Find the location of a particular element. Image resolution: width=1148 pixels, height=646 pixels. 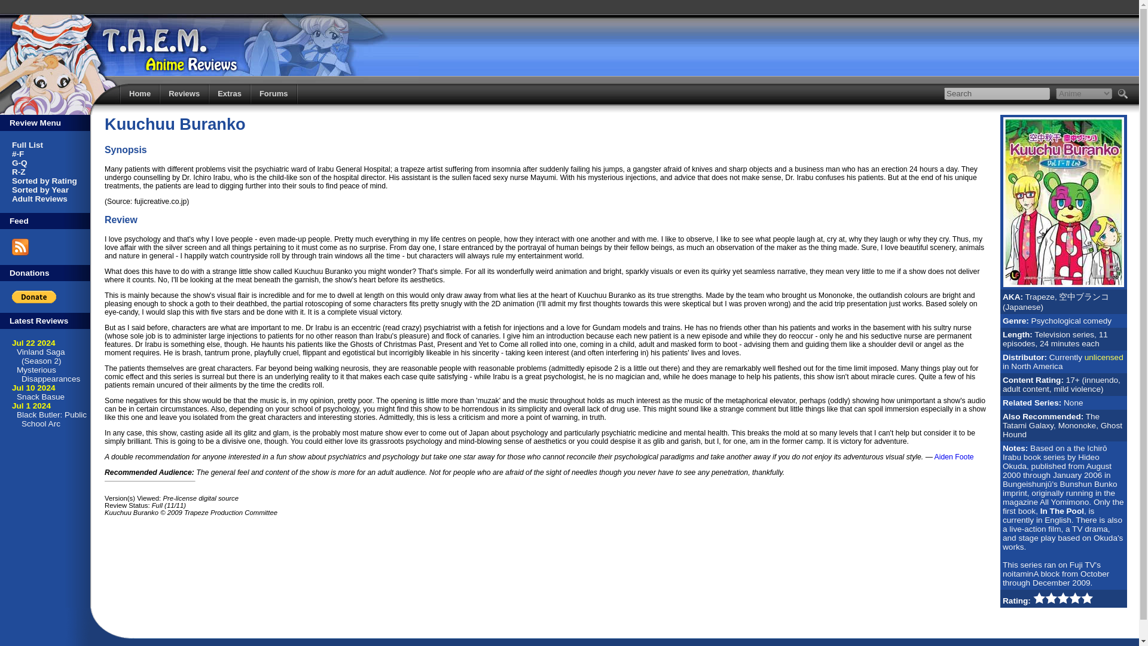

Sorted by Rating is located at coordinates (44, 181).